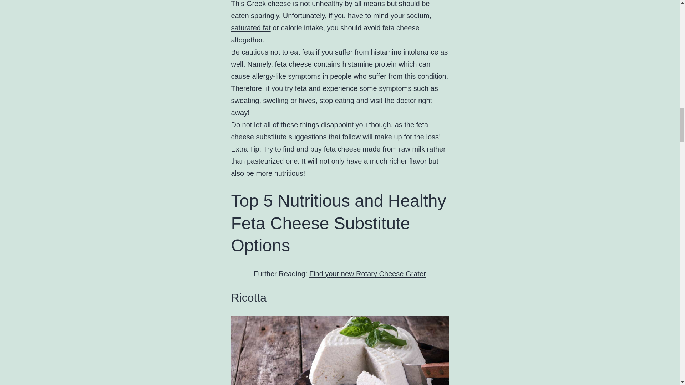  What do you see at coordinates (405, 52) in the screenshot?
I see `histamine intolerance` at bounding box center [405, 52].